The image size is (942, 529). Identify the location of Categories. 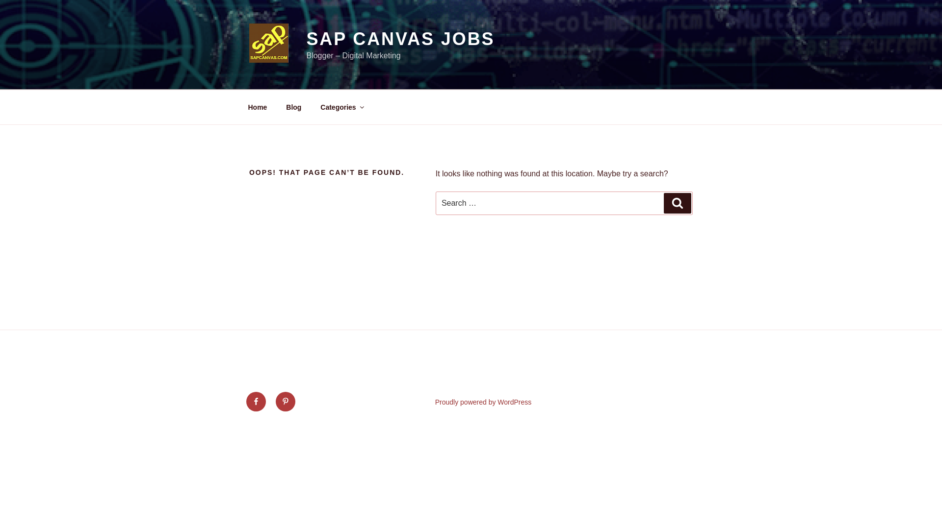
(341, 107).